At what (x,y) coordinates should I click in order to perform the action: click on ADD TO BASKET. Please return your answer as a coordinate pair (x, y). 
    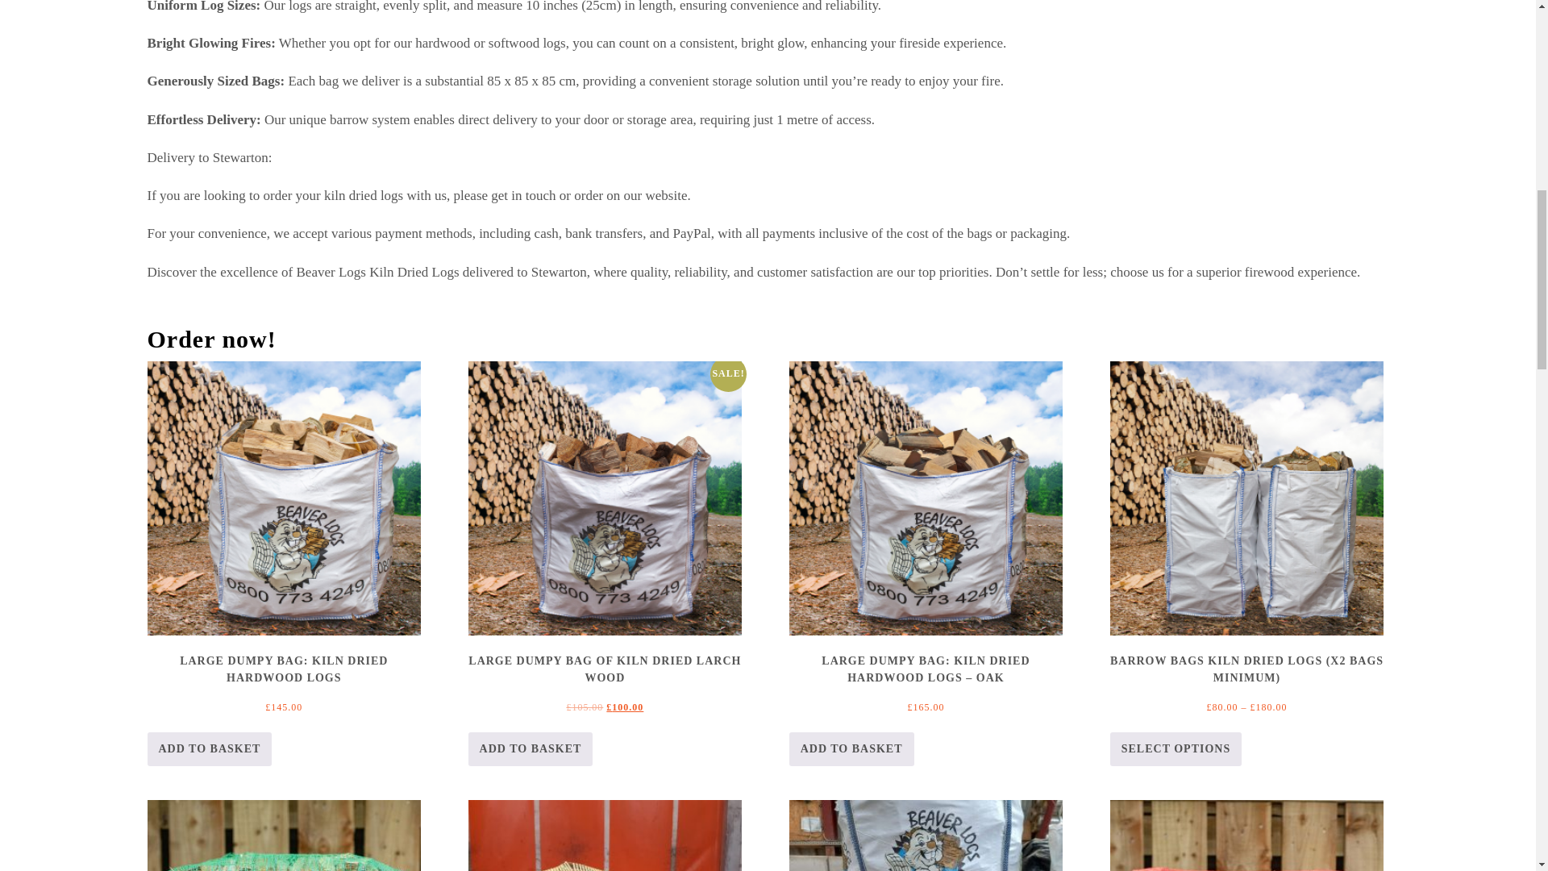
    Looking at the image, I should click on (851, 749).